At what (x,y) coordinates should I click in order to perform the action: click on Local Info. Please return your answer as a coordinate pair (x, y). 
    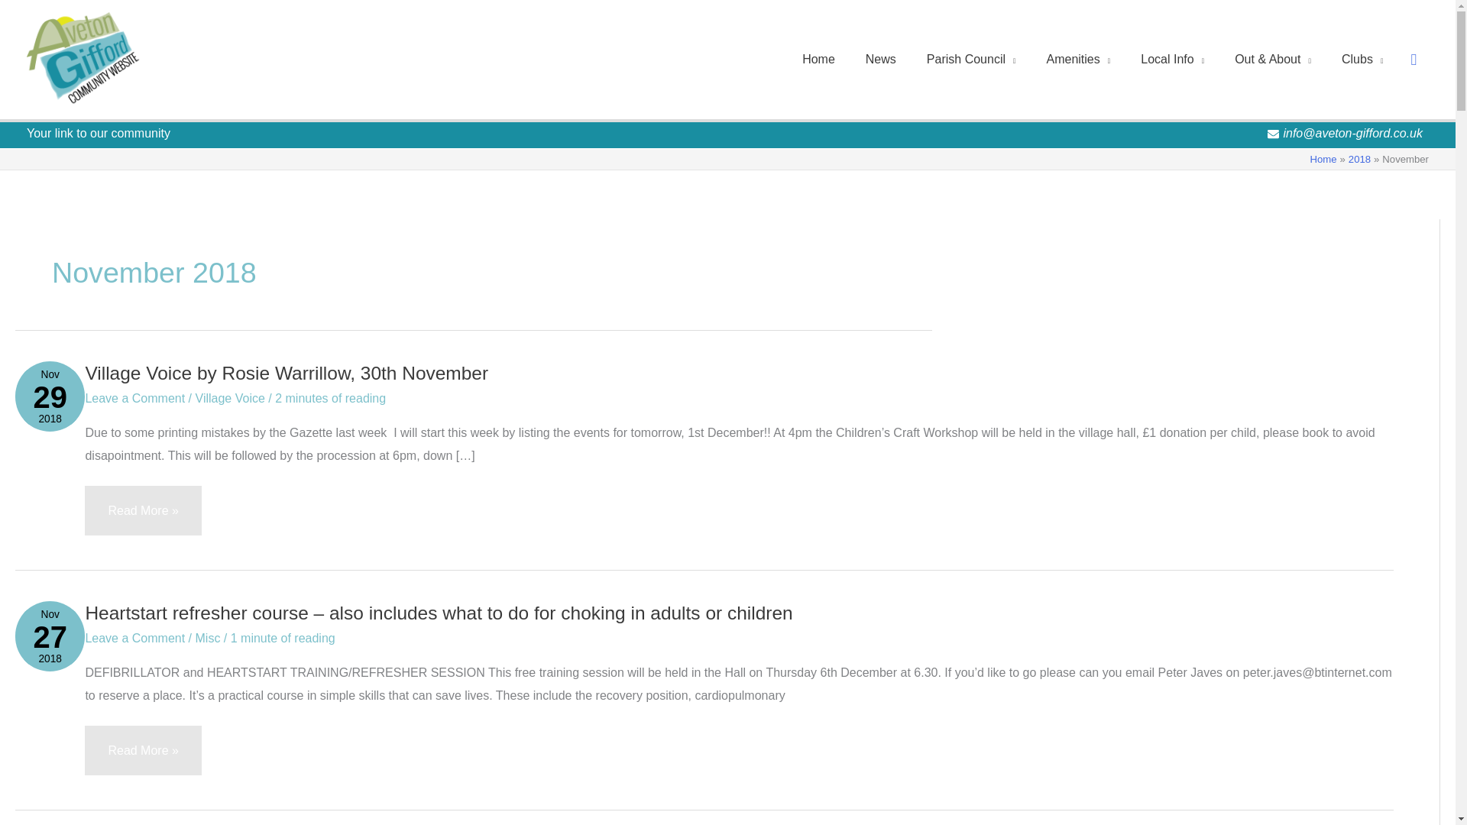
    Looking at the image, I should click on (1172, 60).